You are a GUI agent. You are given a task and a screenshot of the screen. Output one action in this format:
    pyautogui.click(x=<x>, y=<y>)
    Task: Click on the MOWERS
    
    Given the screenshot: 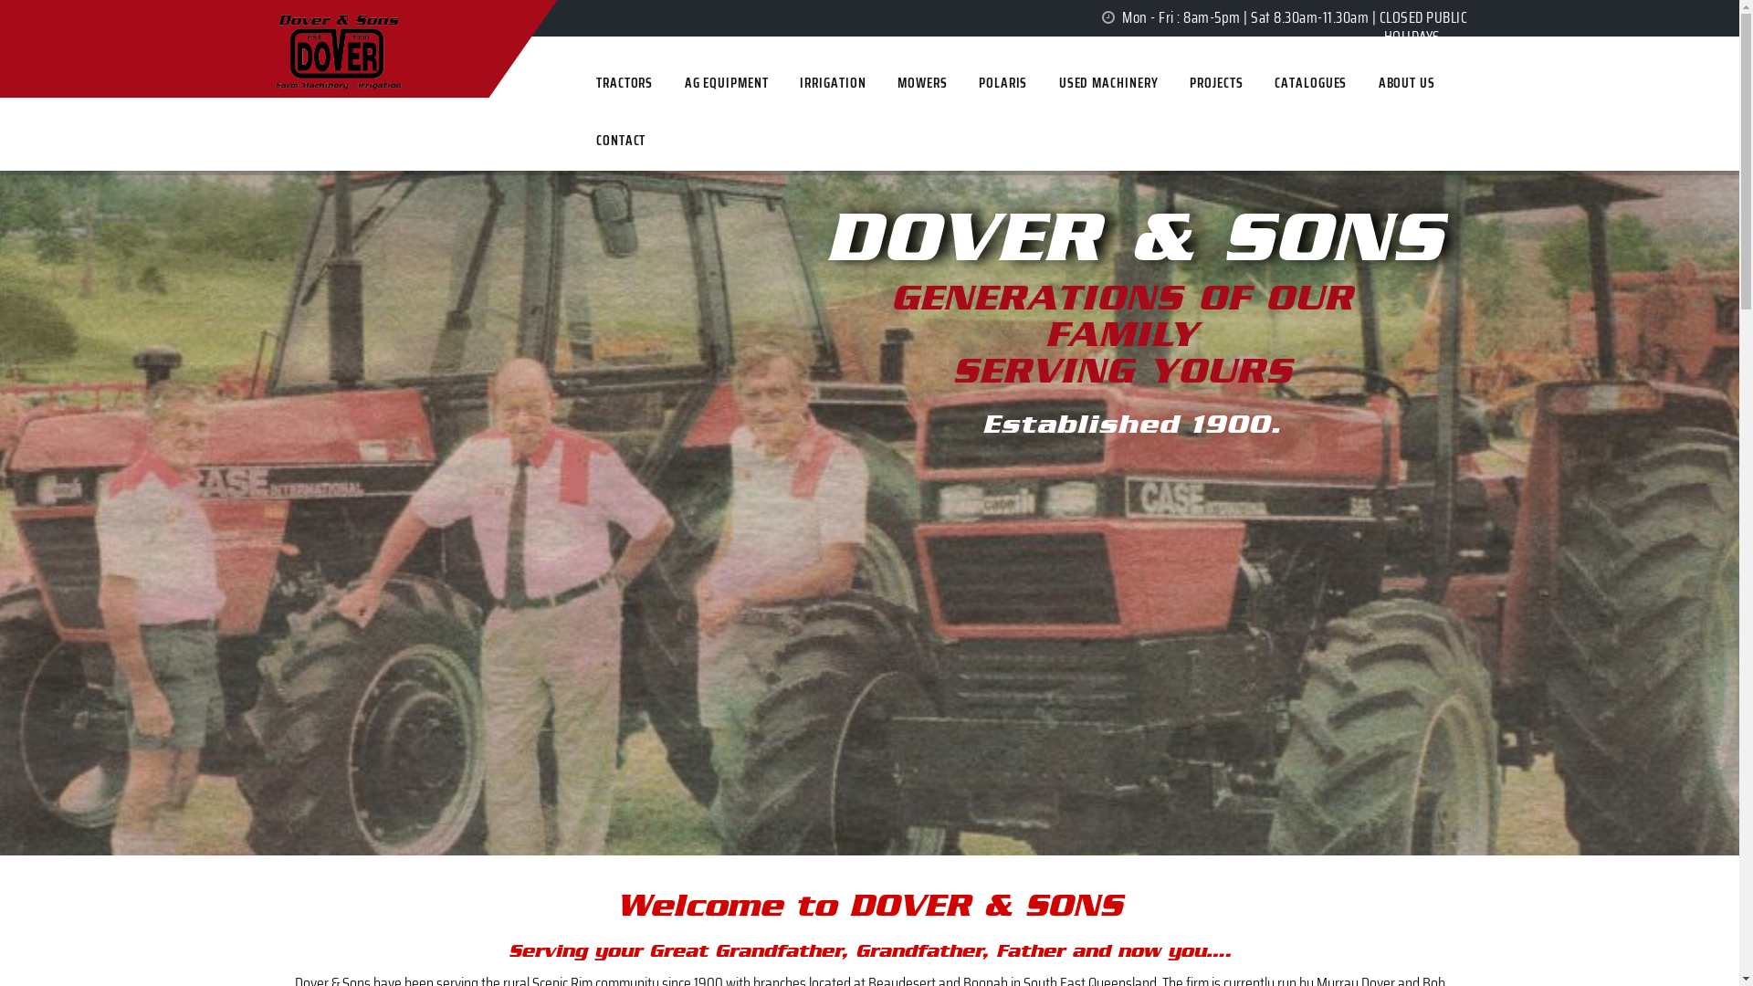 What is the action you would take?
    pyautogui.click(x=971, y=88)
    